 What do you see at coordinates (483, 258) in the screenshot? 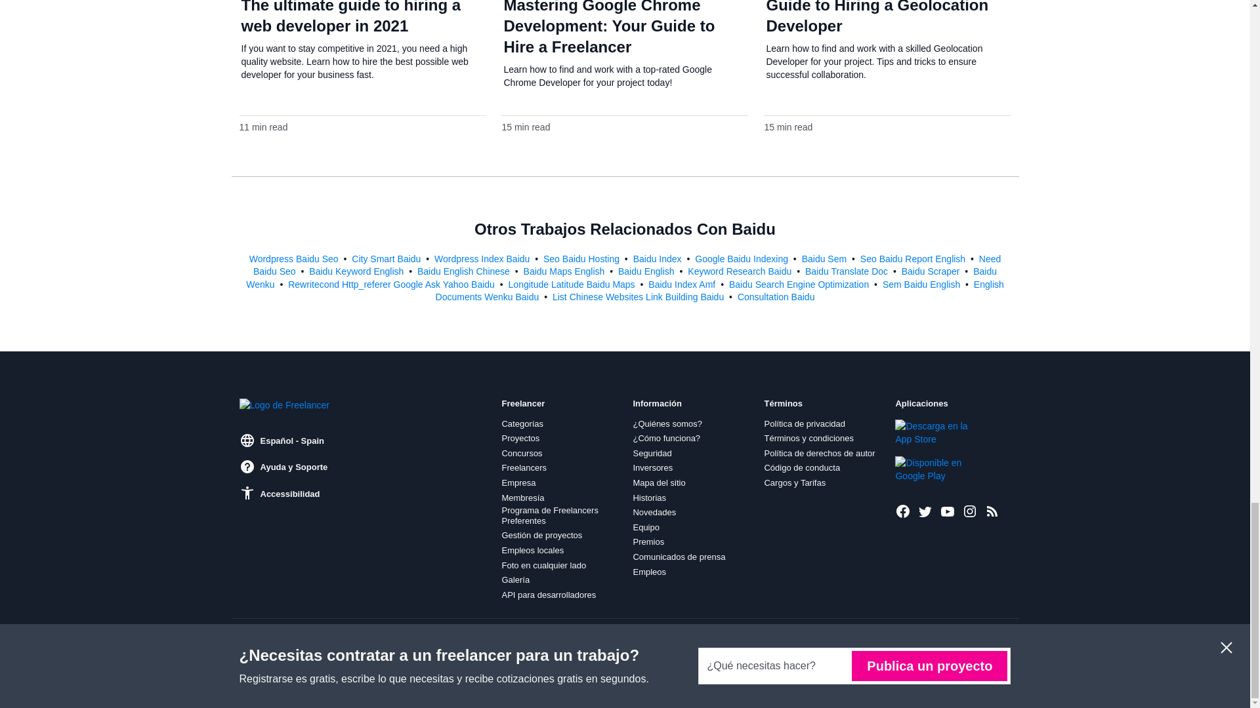
I see `Wordpress Index Baidu` at bounding box center [483, 258].